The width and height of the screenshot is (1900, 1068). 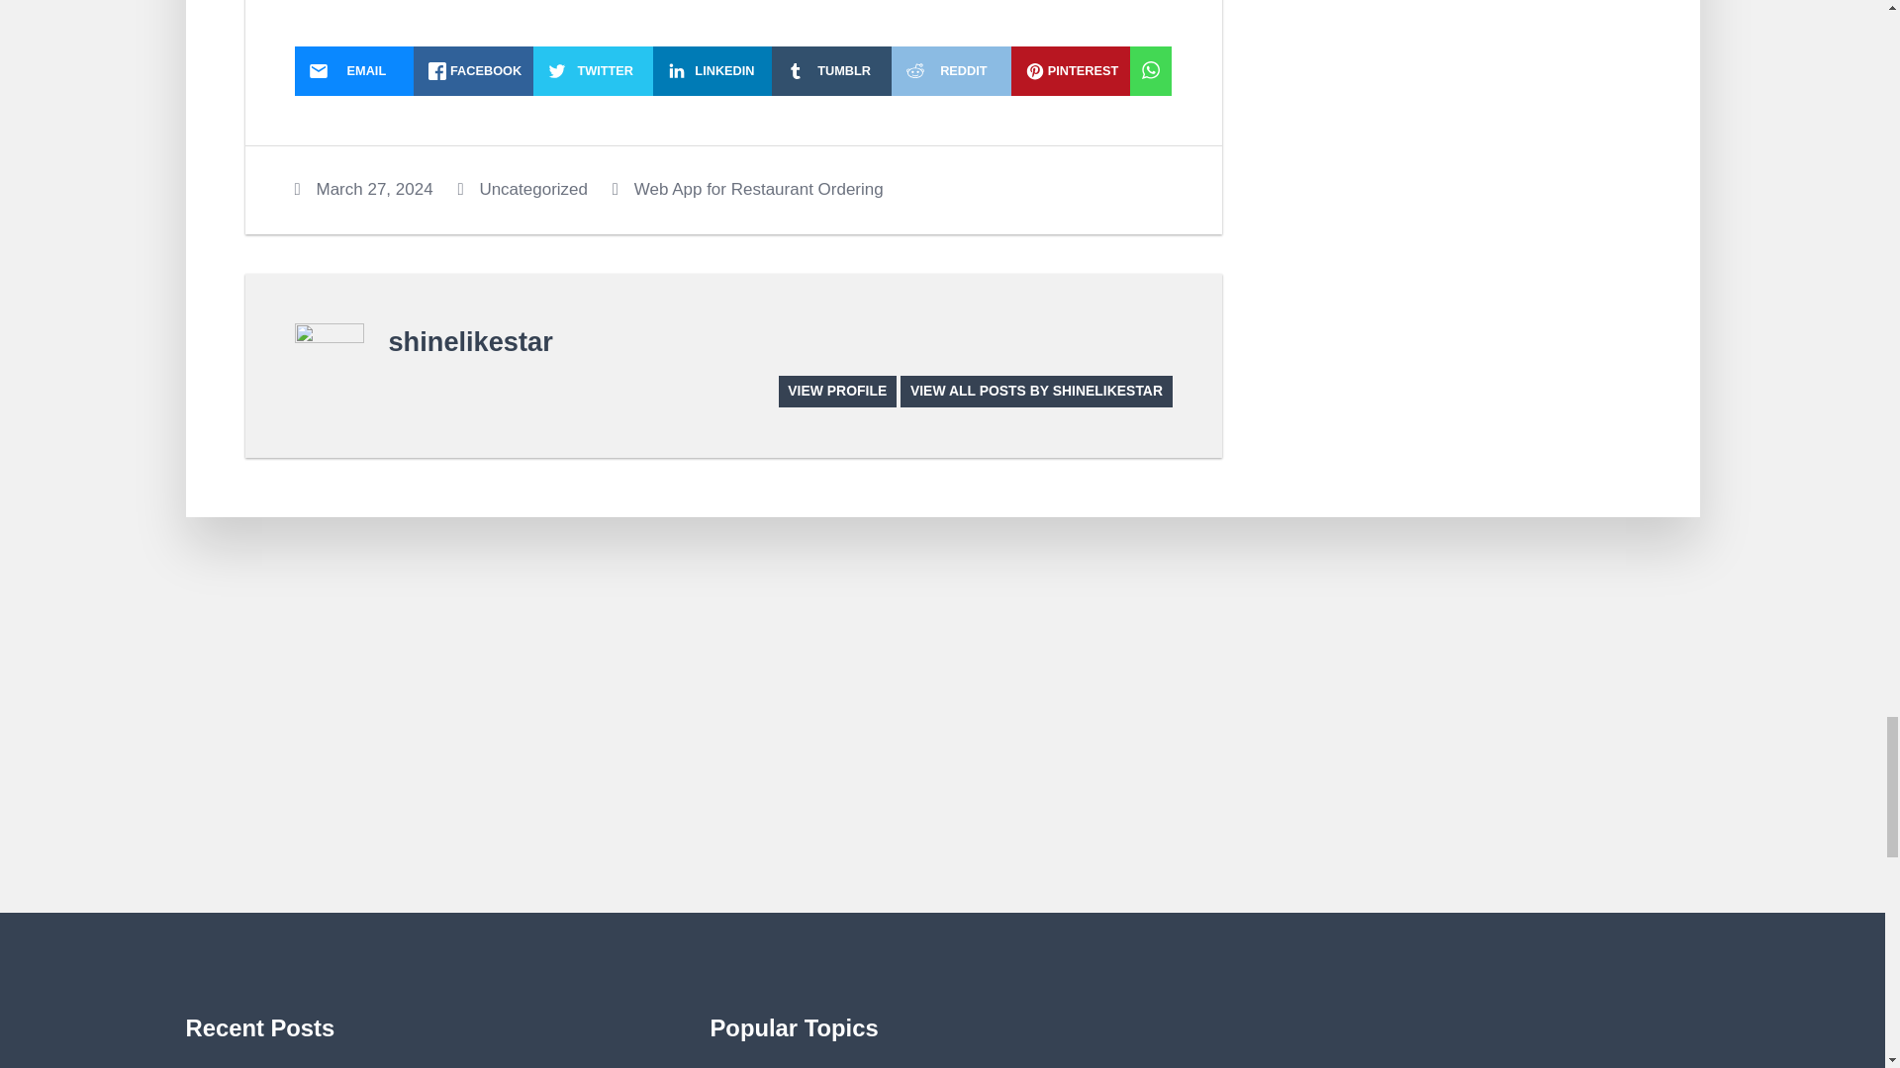 What do you see at coordinates (837, 392) in the screenshot?
I see `VIEW PROFILE` at bounding box center [837, 392].